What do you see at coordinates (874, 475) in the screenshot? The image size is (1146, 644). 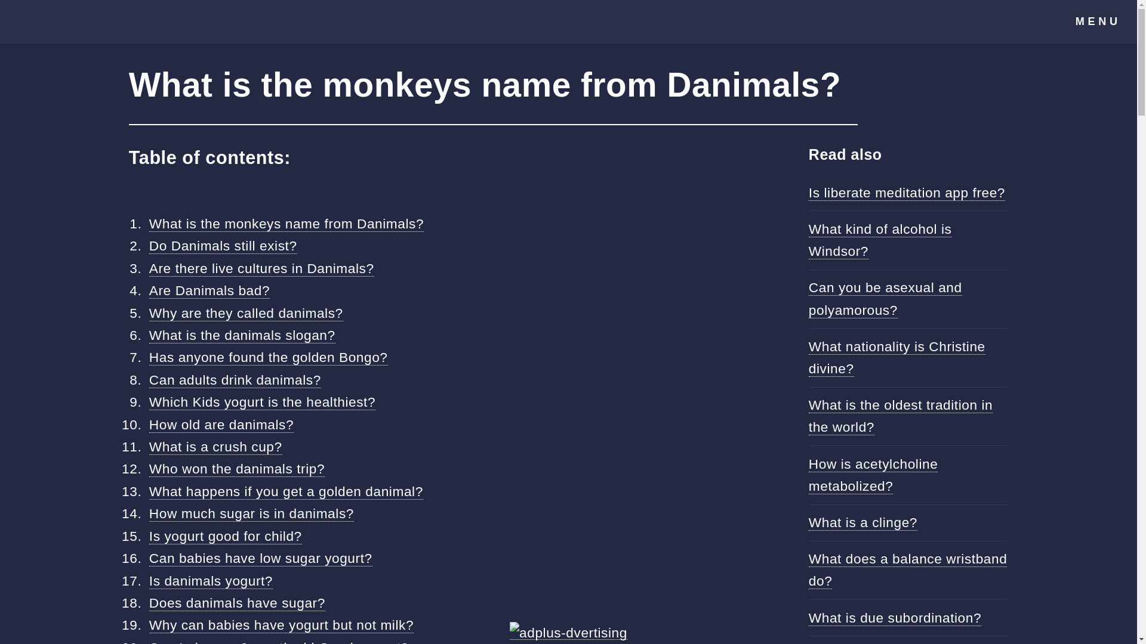 I see `How is acetylcholine metabolized?` at bounding box center [874, 475].